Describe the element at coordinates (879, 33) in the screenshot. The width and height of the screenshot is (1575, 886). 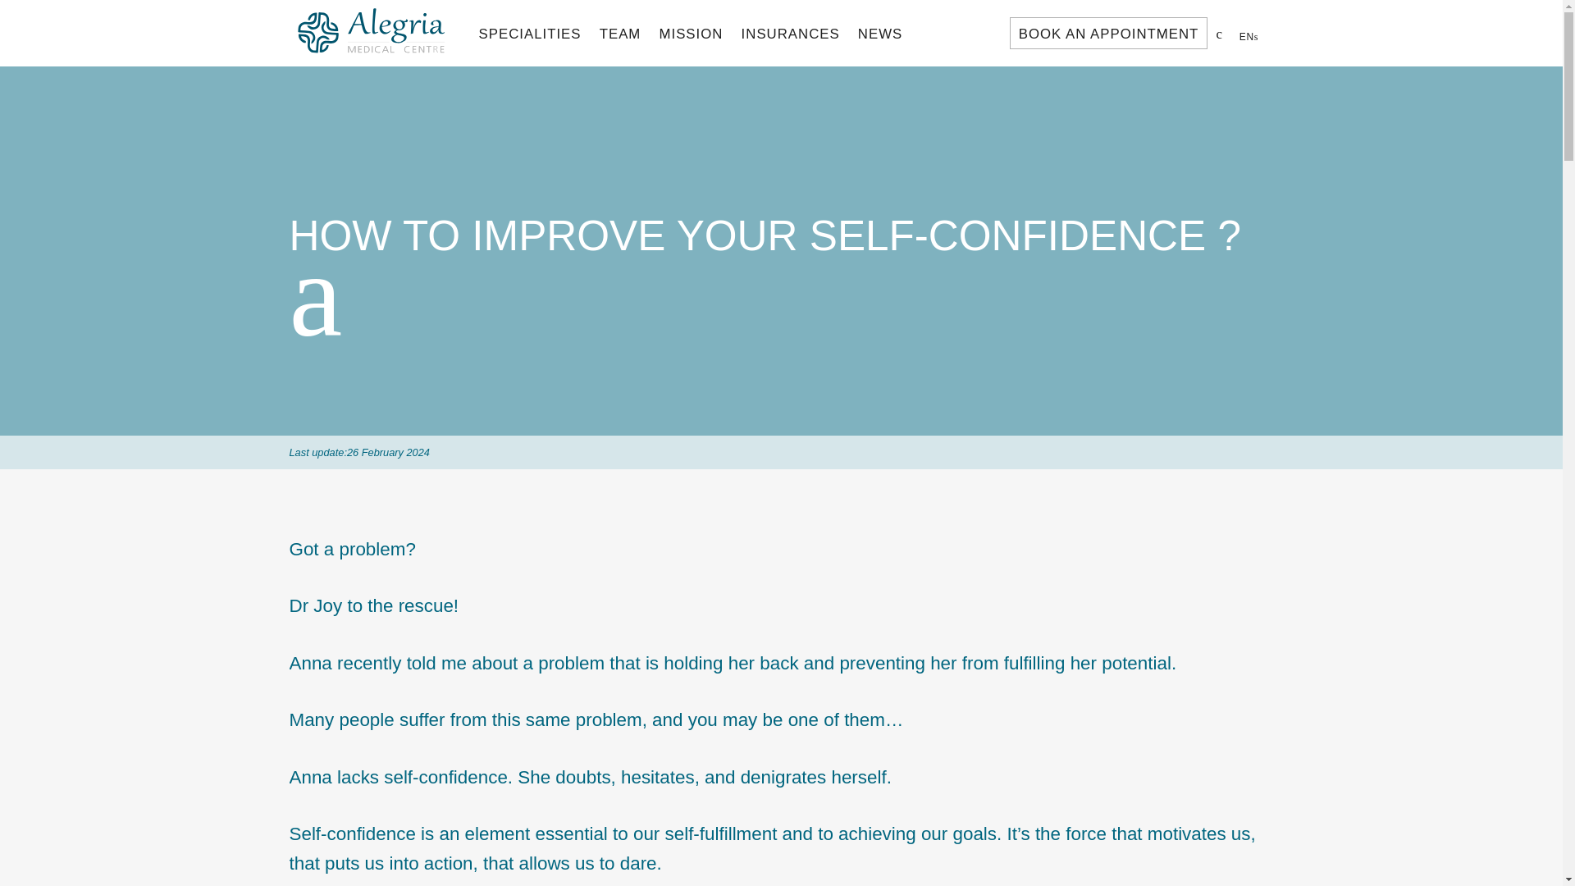
I see `NEWS` at that location.